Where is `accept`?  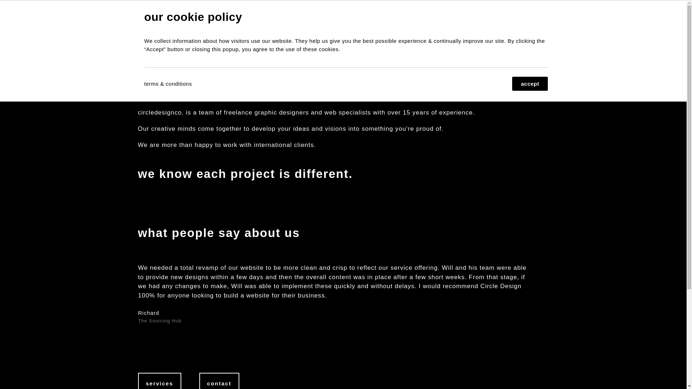 accept is located at coordinates (530, 84).